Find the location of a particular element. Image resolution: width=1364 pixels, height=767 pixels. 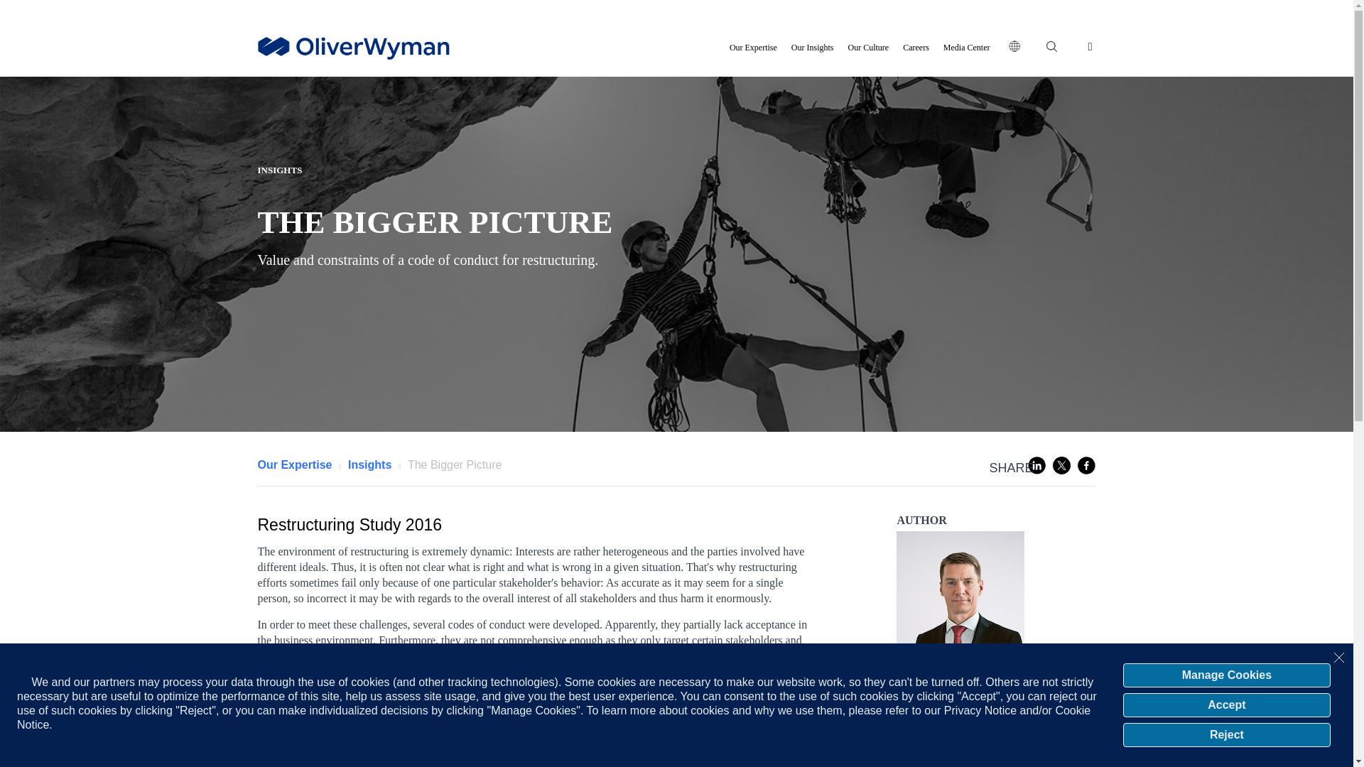

Accept is located at coordinates (1226, 705).